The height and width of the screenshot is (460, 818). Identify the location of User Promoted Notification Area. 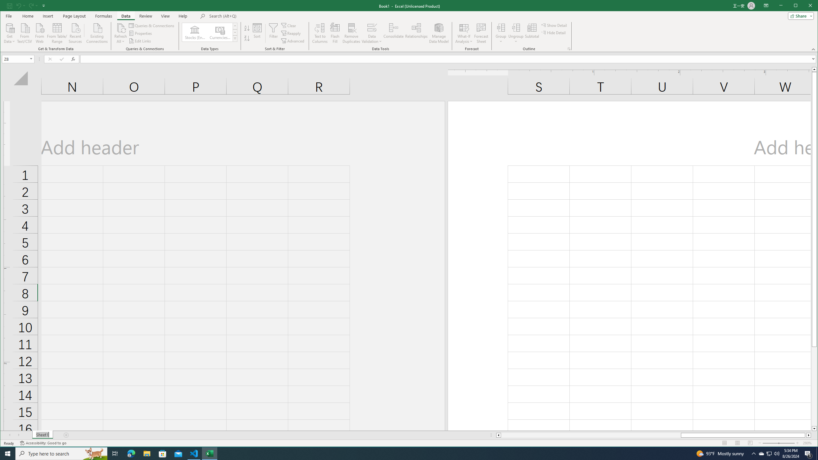
(769, 454).